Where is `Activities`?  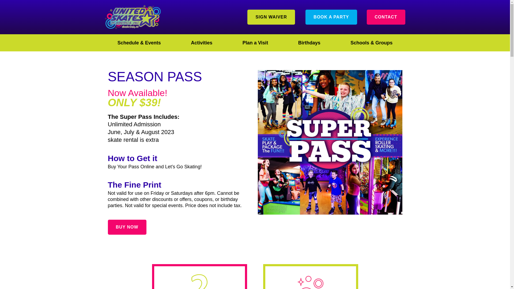
Activities is located at coordinates (201, 43).